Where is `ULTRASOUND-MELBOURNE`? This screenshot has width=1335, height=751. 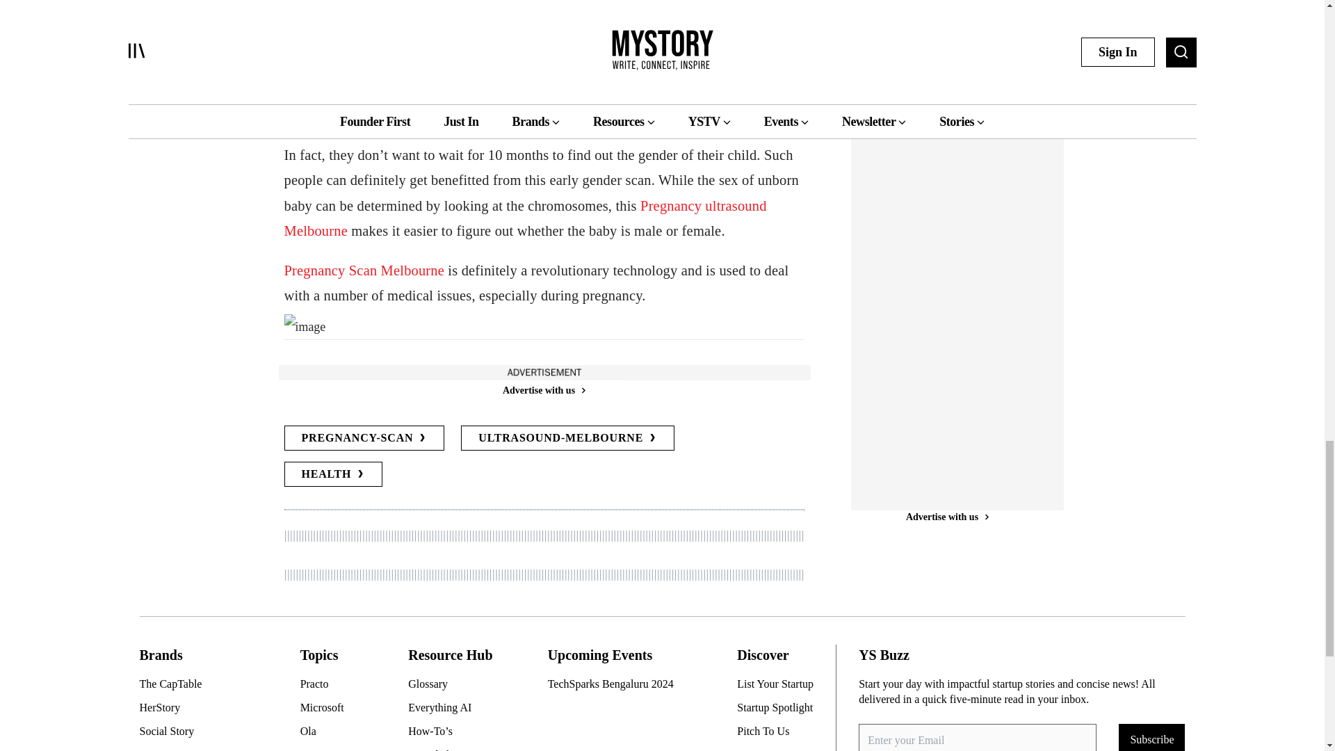 ULTRASOUND-MELBOURNE is located at coordinates (567, 438).